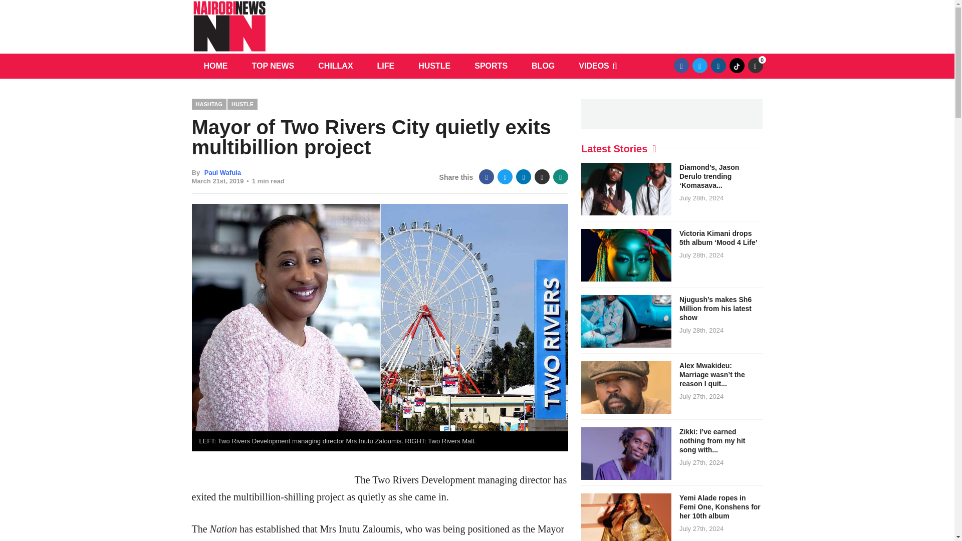 The height and width of the screenshot is (541, 962). What do you see at coordinates (386, 66) in the screenshot?
I see `LIFE` at bounding box center [386, 66].